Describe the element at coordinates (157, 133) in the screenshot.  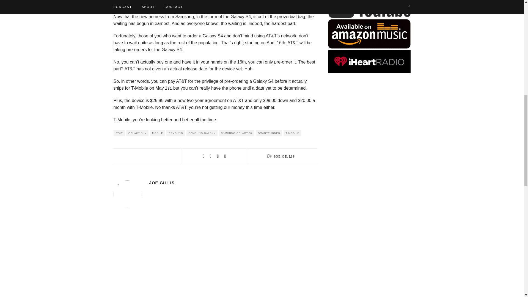
I see `MOBILE` at that location.